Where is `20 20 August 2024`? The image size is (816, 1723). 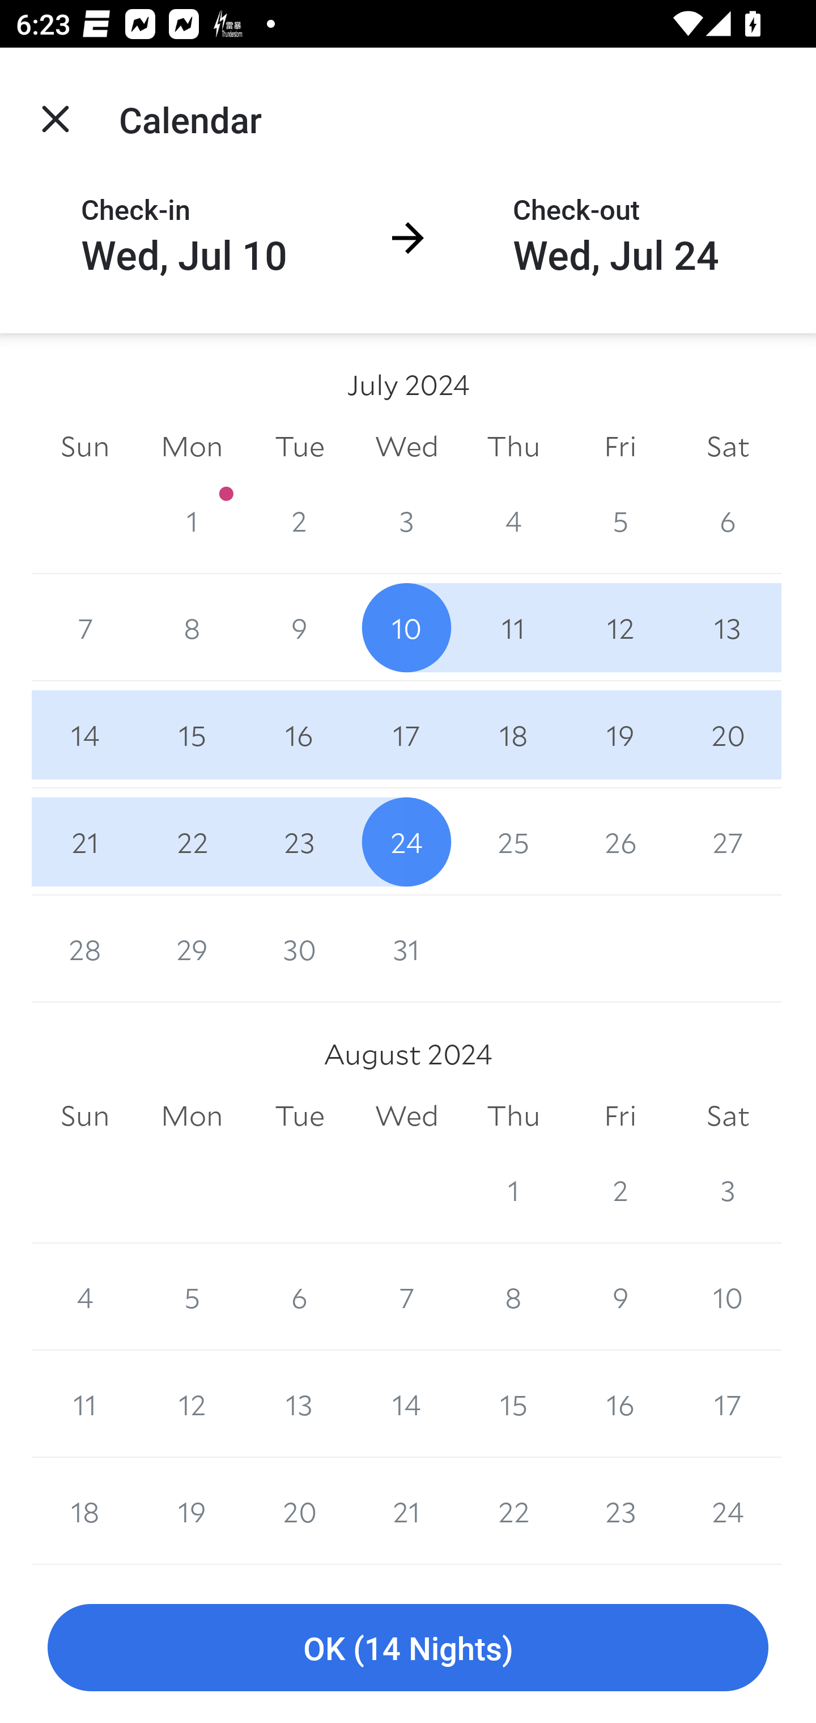
20 20 August 2024 is located at coordinates (299, 1511).